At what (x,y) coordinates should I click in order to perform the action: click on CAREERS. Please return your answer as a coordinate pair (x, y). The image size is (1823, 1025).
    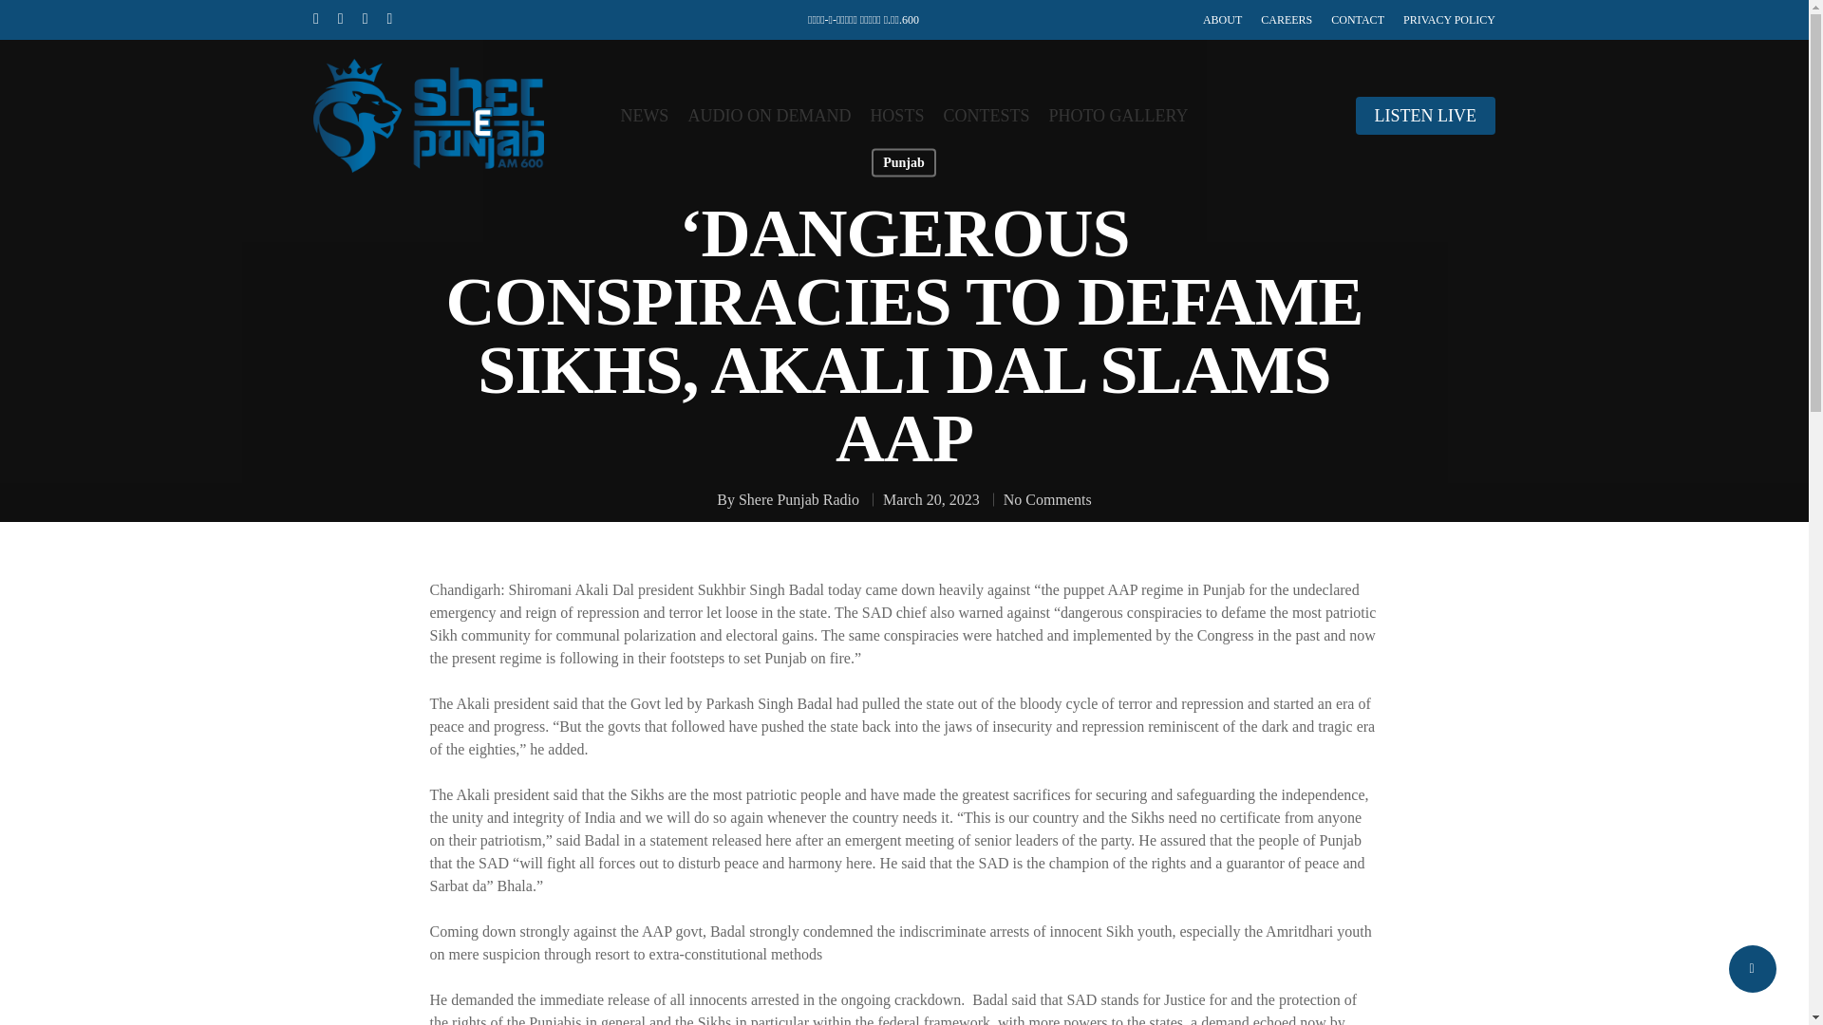
    Looking at the image, I should click on (1287, 19).